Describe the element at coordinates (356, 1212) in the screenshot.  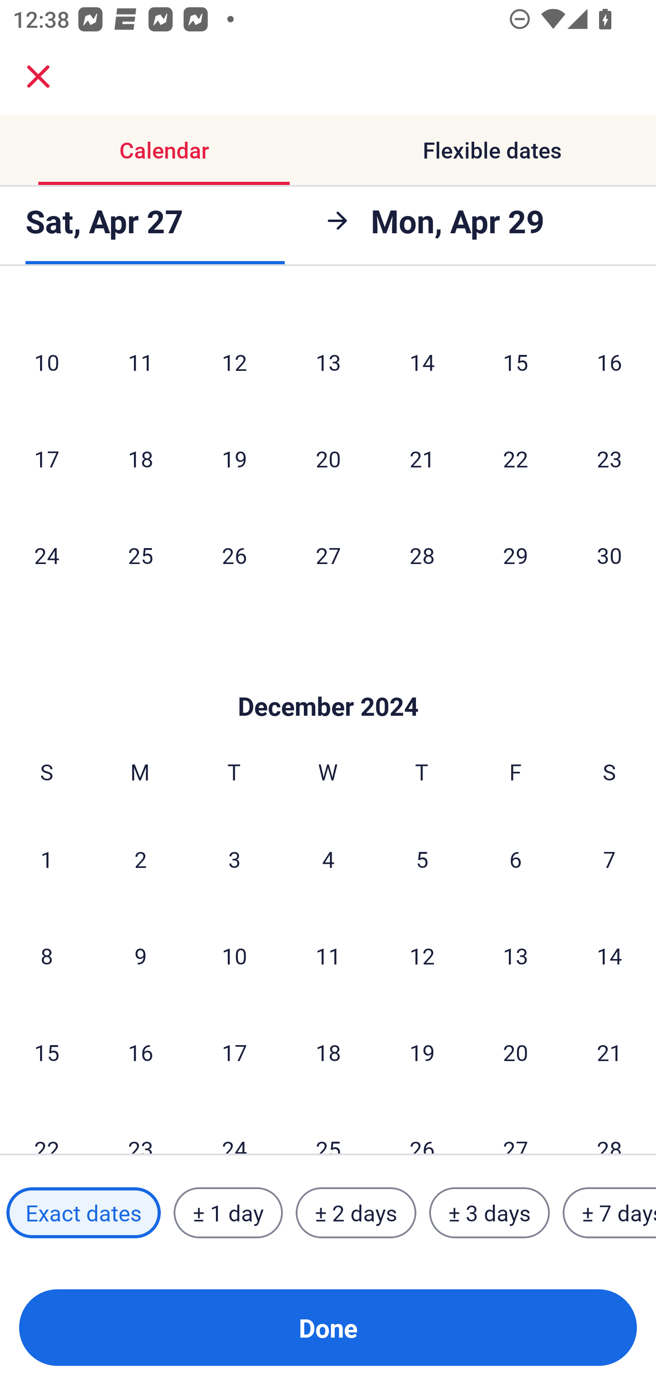
I see `± 2 days` at that location.